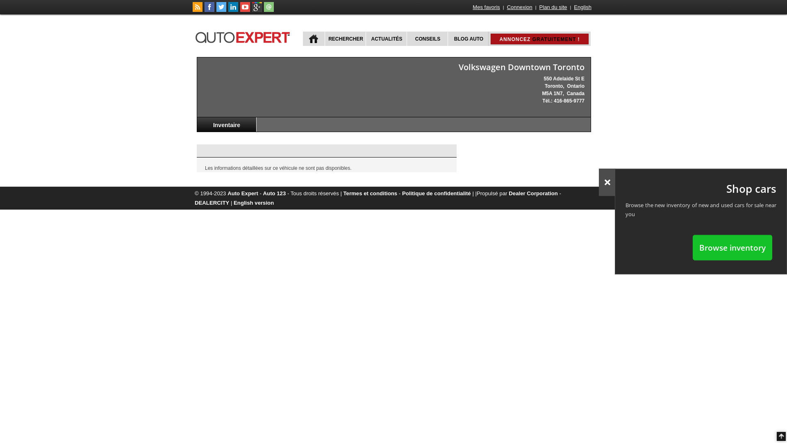  Describe the element at coordinates (468, 39) in the screenshot. I see `BLOG AUTO` at that location.